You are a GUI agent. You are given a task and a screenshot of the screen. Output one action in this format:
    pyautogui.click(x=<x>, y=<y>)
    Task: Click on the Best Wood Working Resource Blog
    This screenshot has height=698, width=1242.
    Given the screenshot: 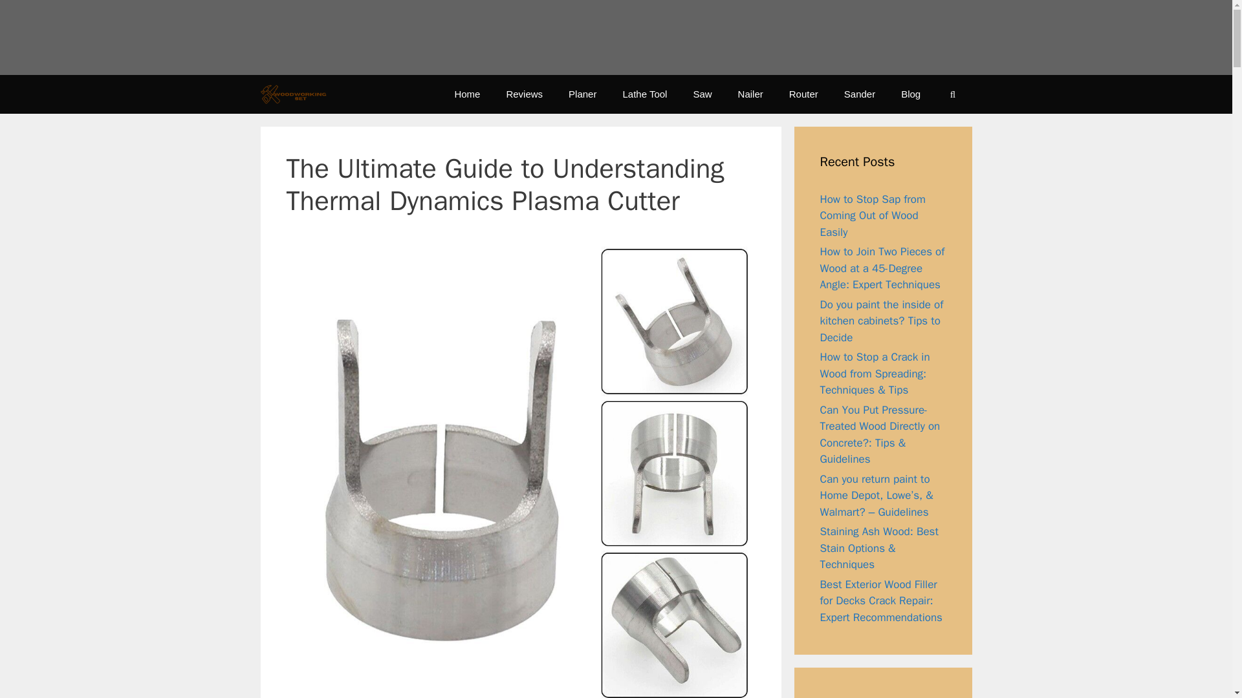 What is the action you would take?
    pyautogui.click(x=296, y=93)
    